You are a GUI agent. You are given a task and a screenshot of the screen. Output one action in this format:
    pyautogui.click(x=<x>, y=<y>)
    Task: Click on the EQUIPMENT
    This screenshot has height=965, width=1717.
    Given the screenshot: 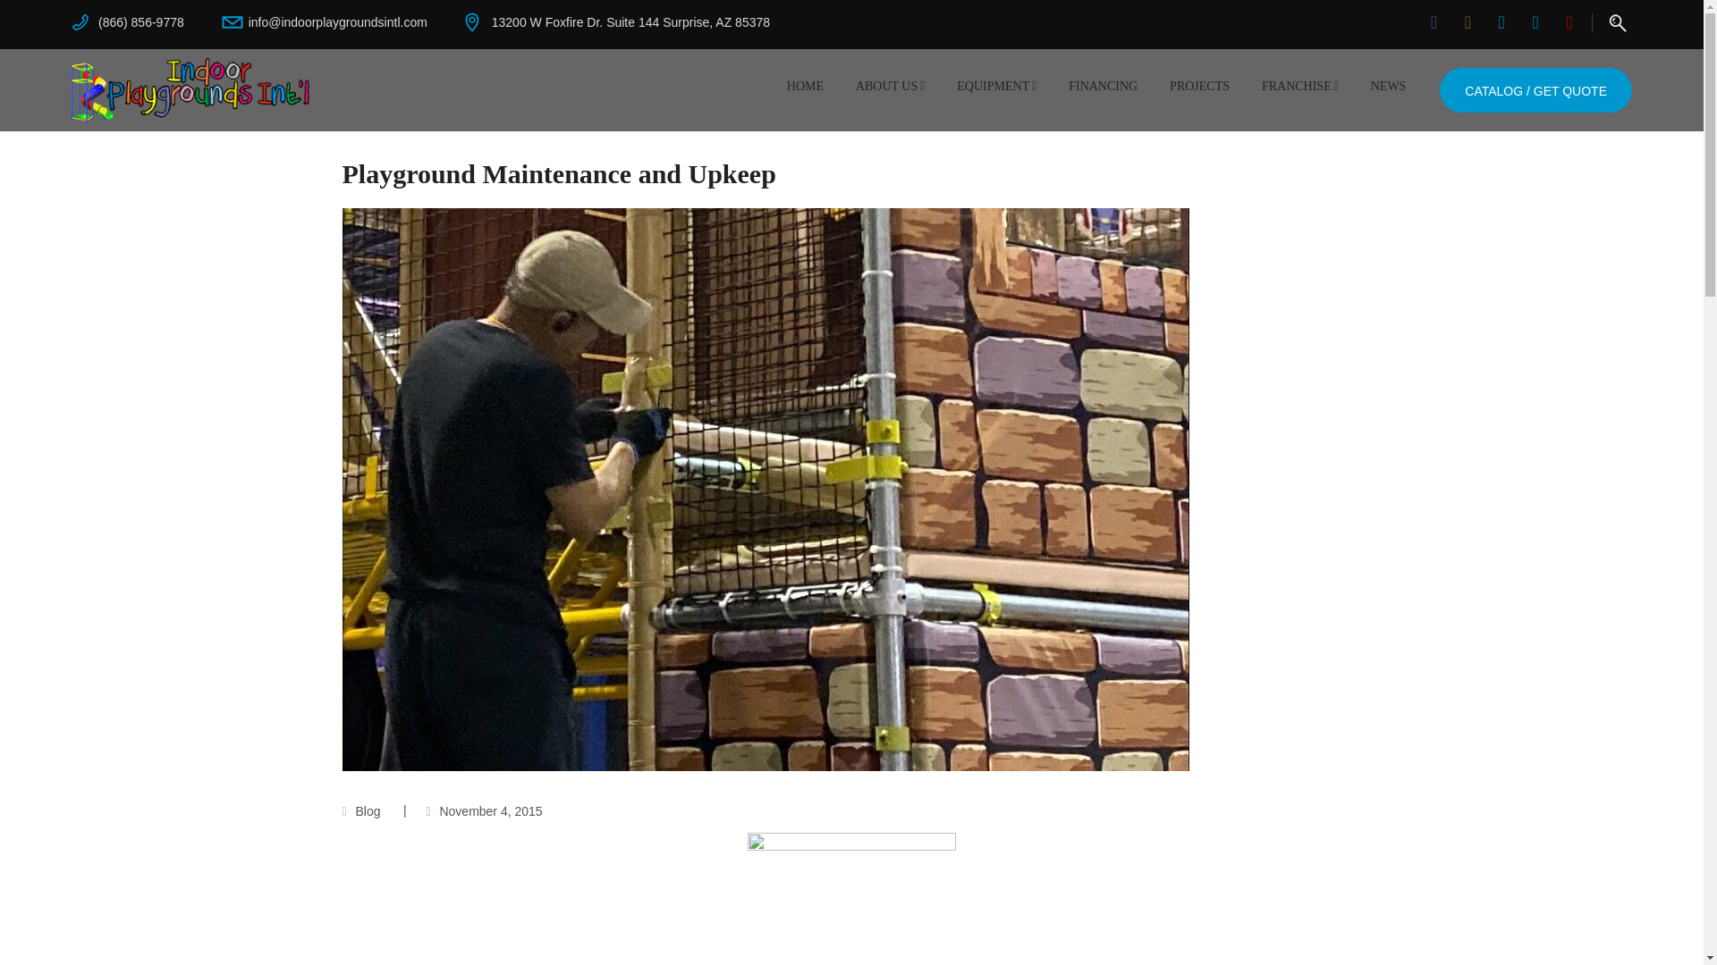 What is the action you would take?
    pyautogui.click(x=996, y=87)
    